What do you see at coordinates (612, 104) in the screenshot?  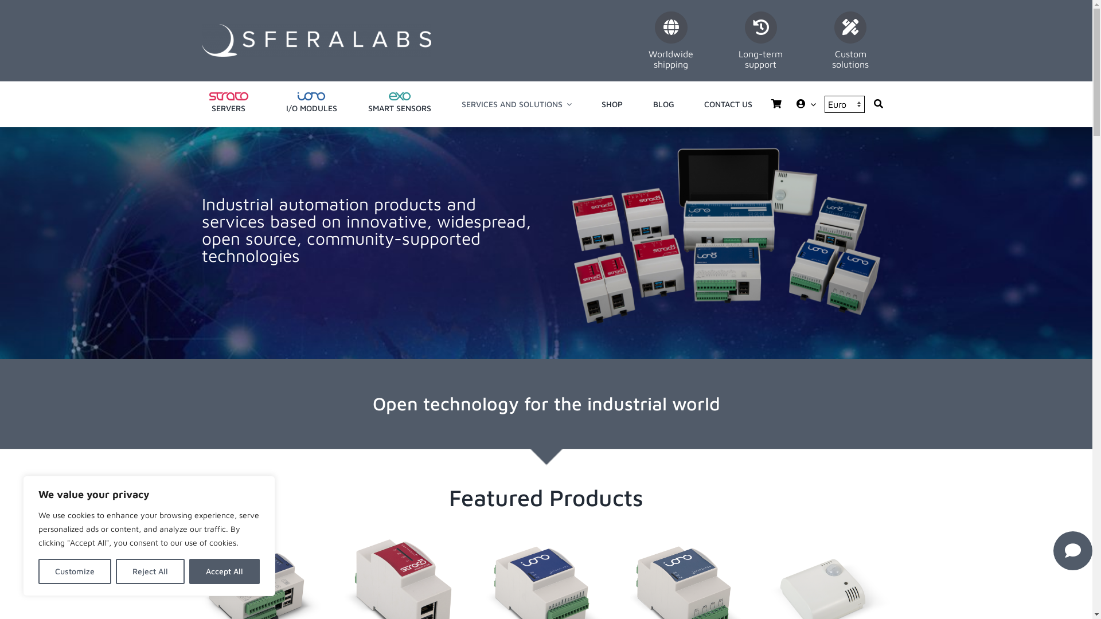 I see `SHOP` at bounding box center [612, 104].